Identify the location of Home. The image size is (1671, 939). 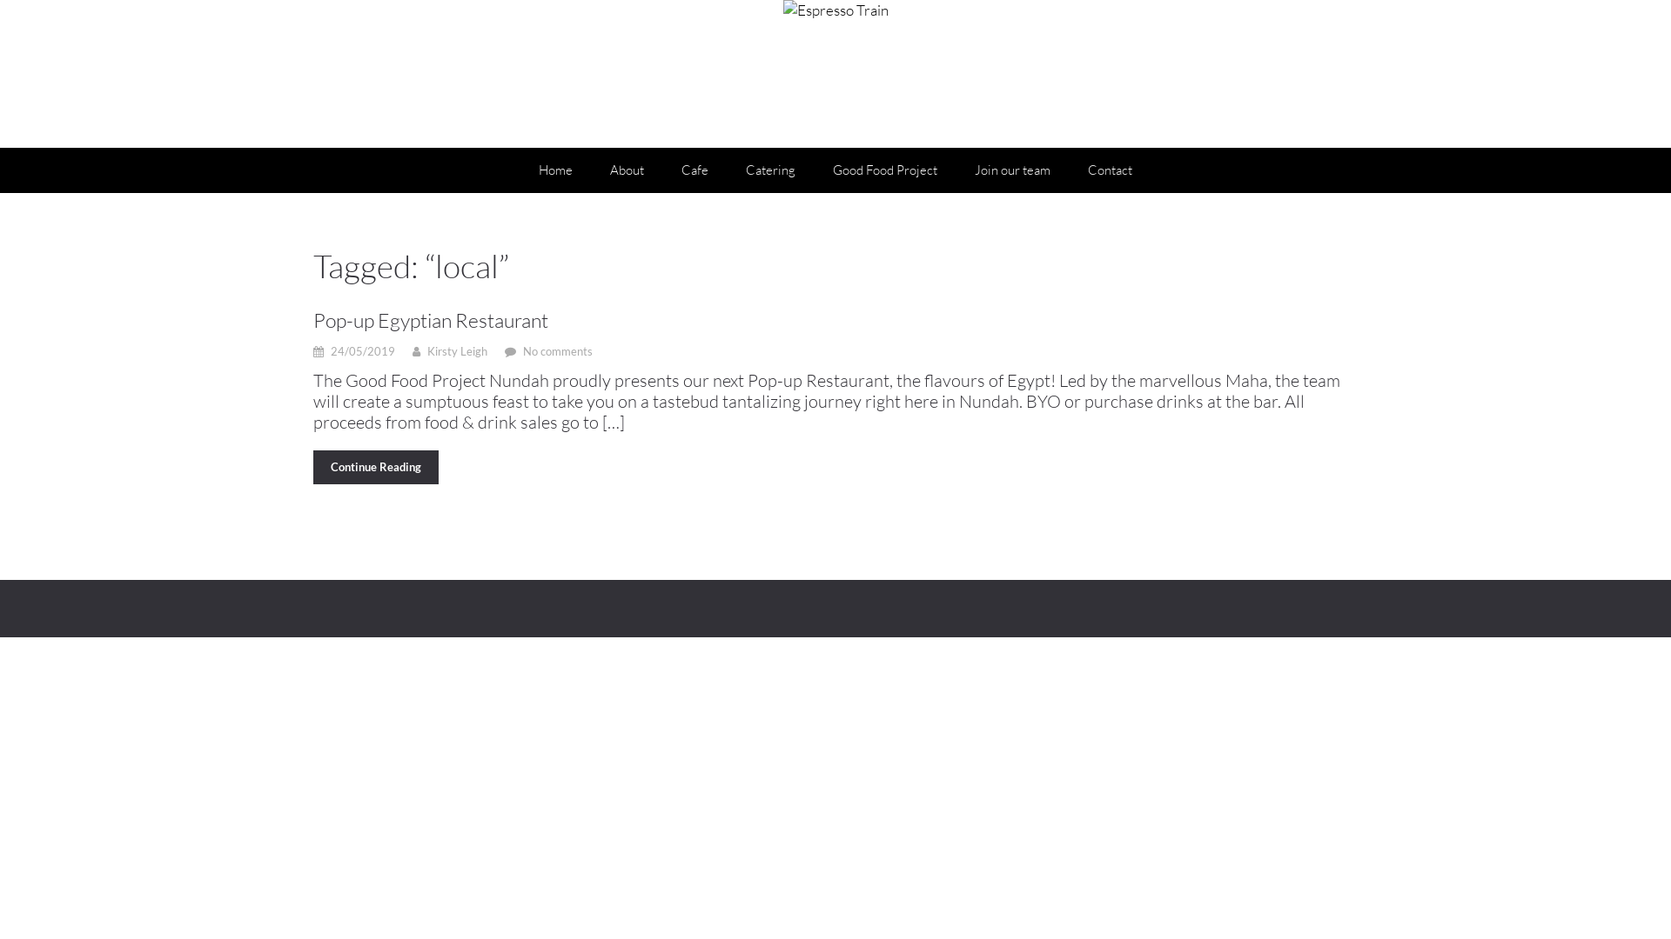
(555, 170).